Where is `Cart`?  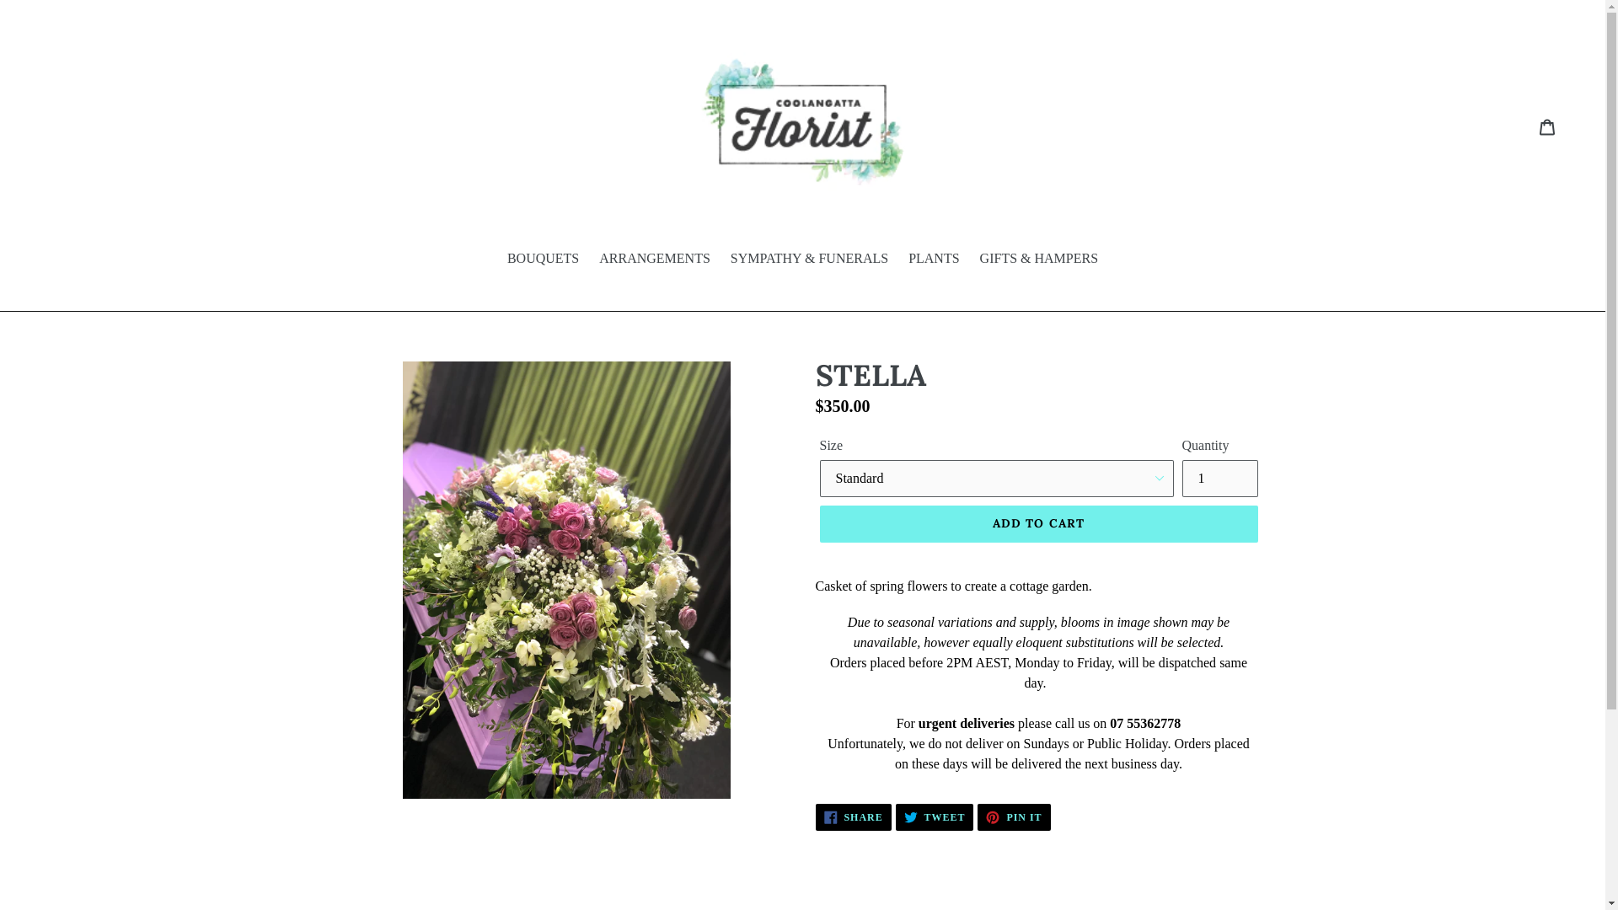
Cart is located at coordinates (1549, 126).